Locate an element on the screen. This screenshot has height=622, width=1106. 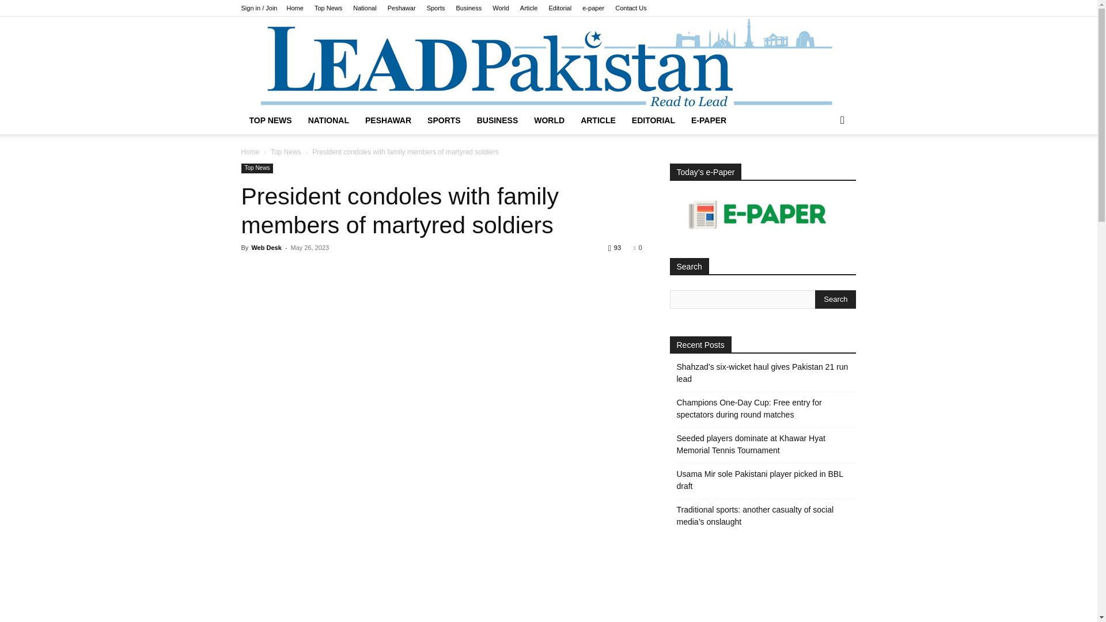
Business is located at coordinates (469, 8).